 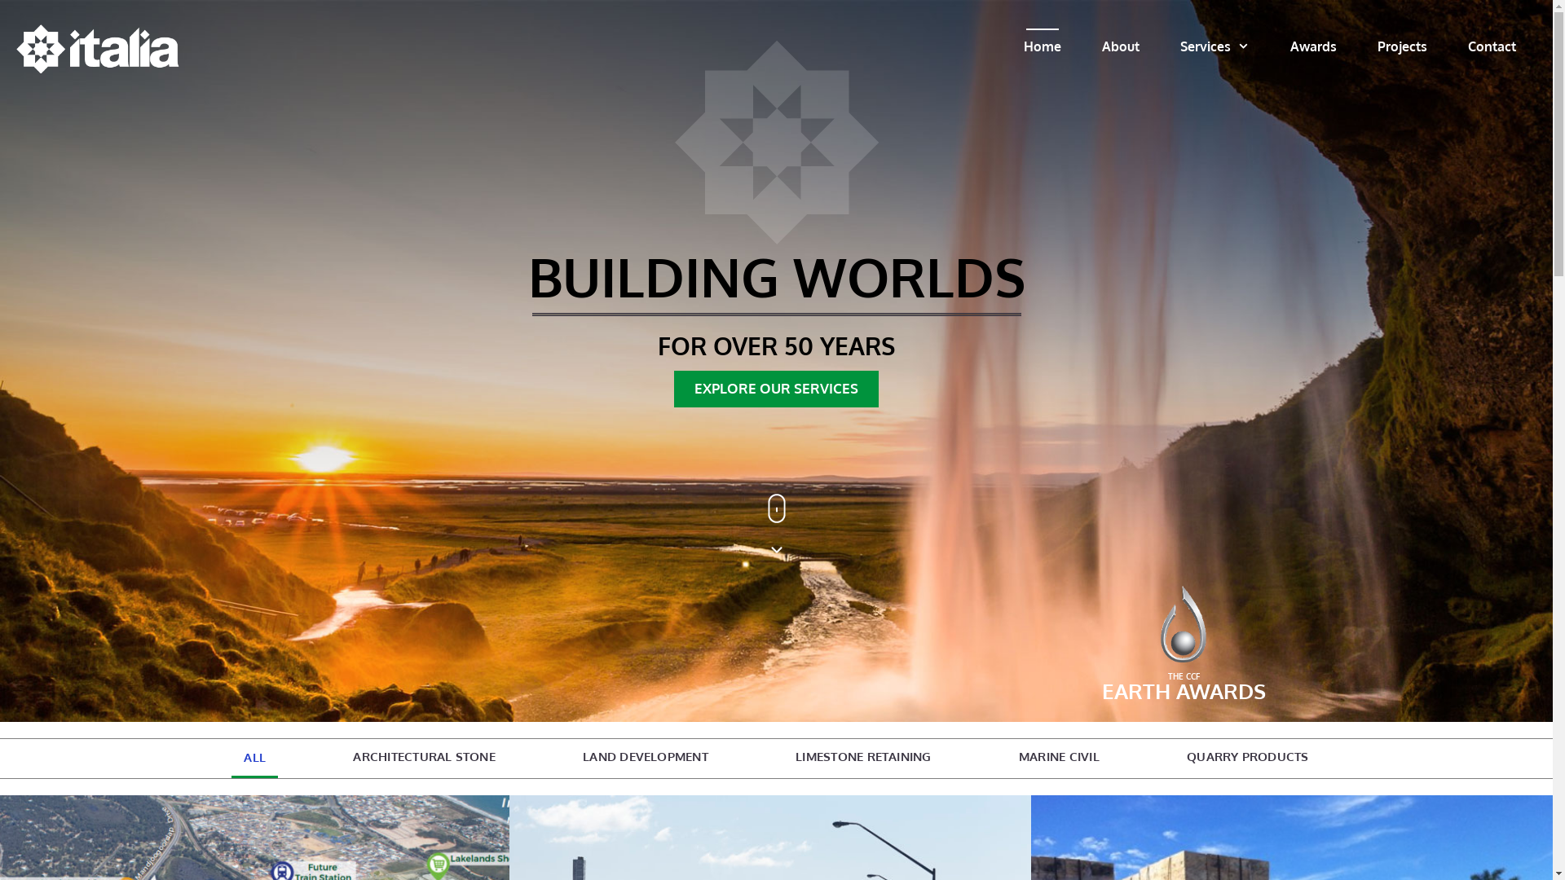 What do you see at coordinates (864, 756) in the screenshot?
I see `LIMESTONE RETAINING` at bounding box center [864, 756].